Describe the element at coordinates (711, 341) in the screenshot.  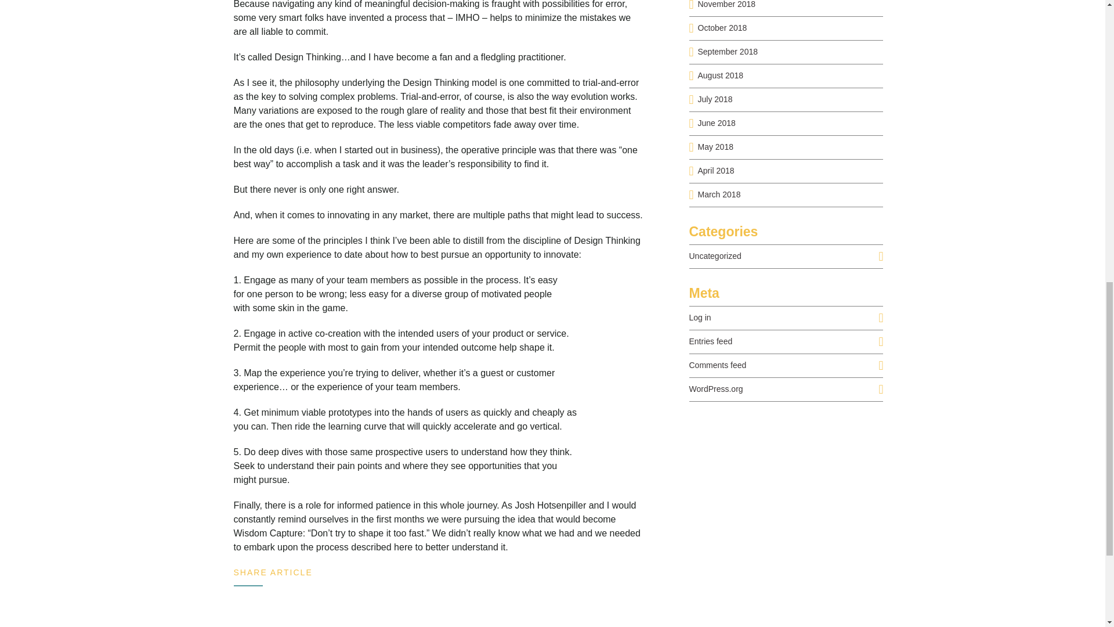
I see `Entries feed` at that location.